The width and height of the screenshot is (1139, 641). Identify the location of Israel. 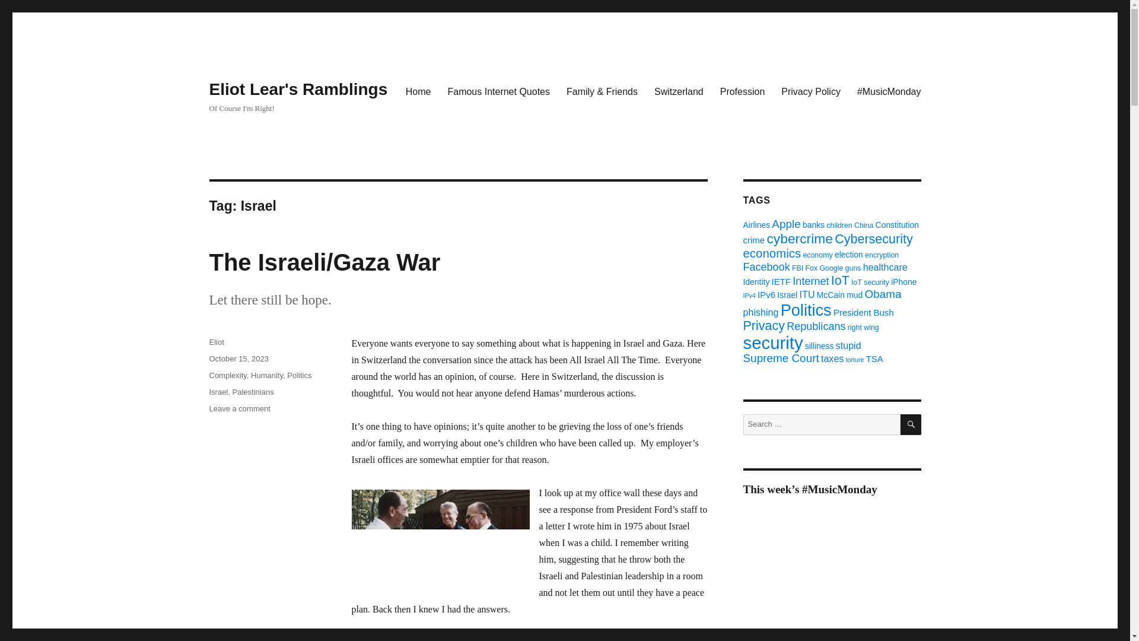
(218, 392).